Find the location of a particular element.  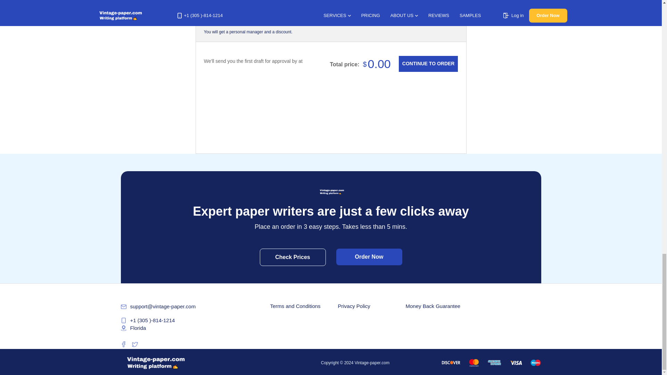

Continue to Order is located at coordinates (428, 64).